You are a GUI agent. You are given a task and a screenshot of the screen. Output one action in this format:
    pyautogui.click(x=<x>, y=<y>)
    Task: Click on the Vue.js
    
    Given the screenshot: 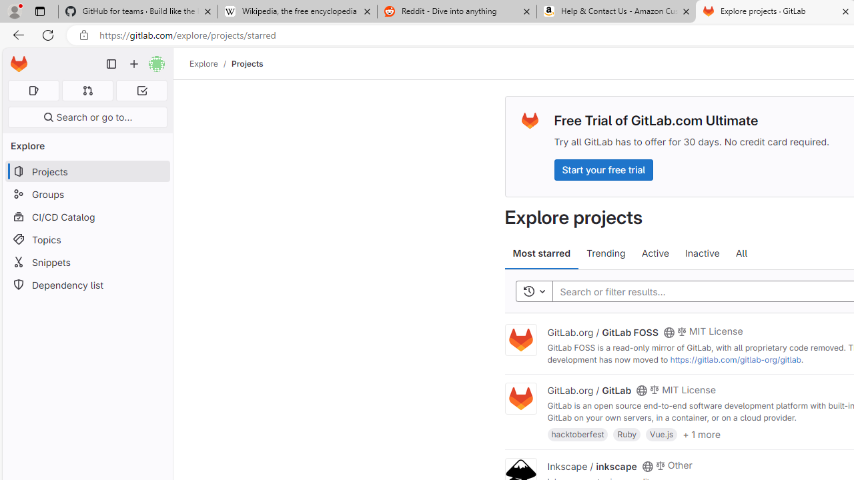 What is the action you would take?
    pyautogui.click(x=662, y=433)
    